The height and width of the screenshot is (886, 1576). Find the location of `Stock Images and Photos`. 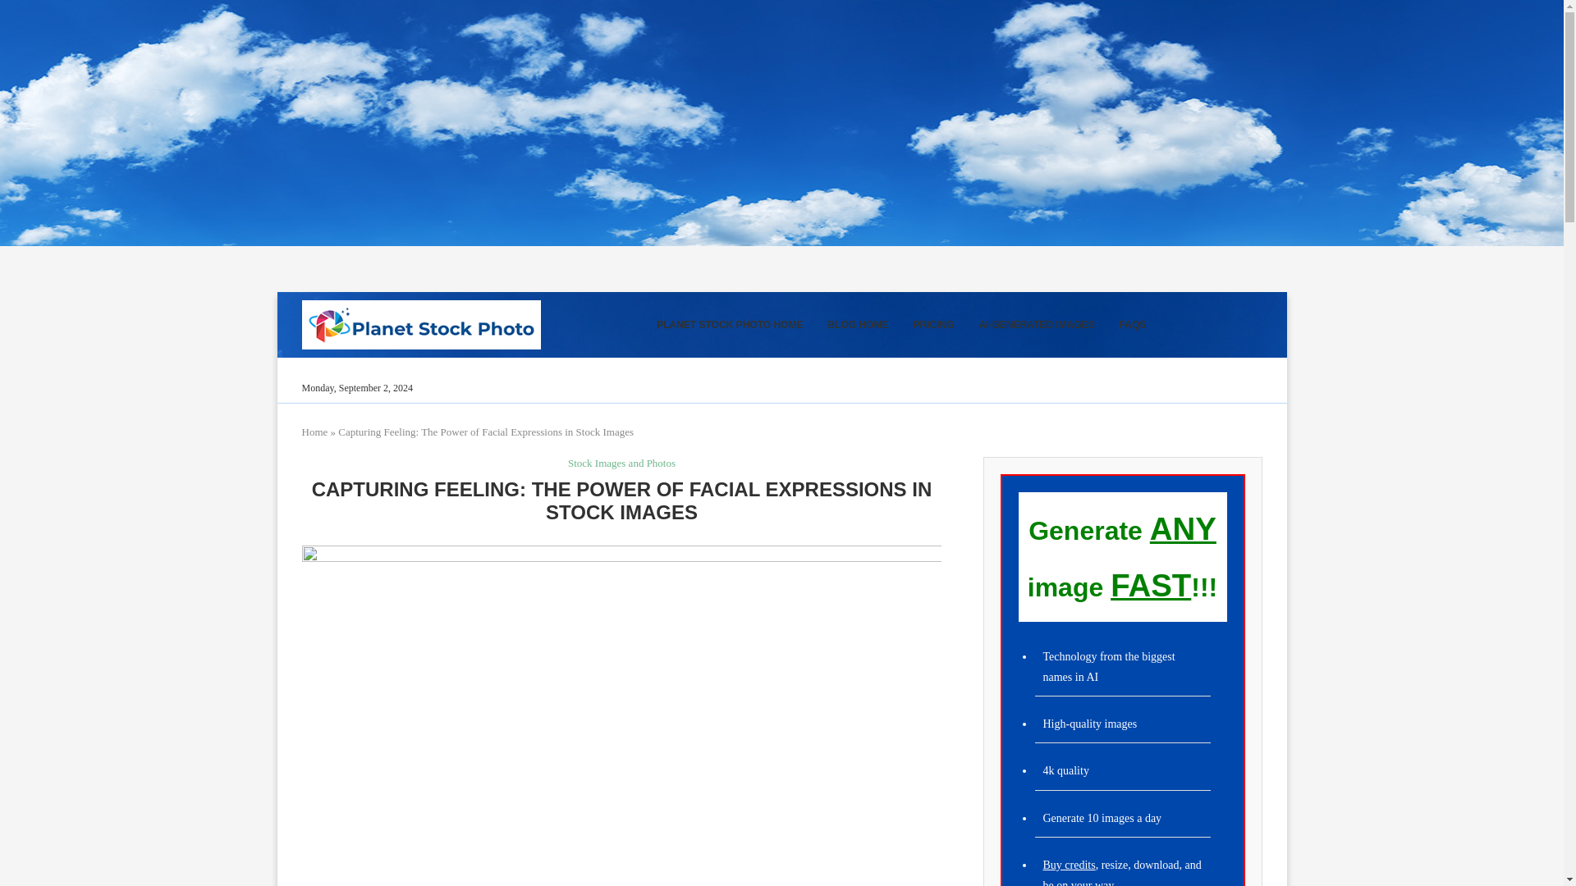

Stock Images and Photos is located at coordinates (621, 464).